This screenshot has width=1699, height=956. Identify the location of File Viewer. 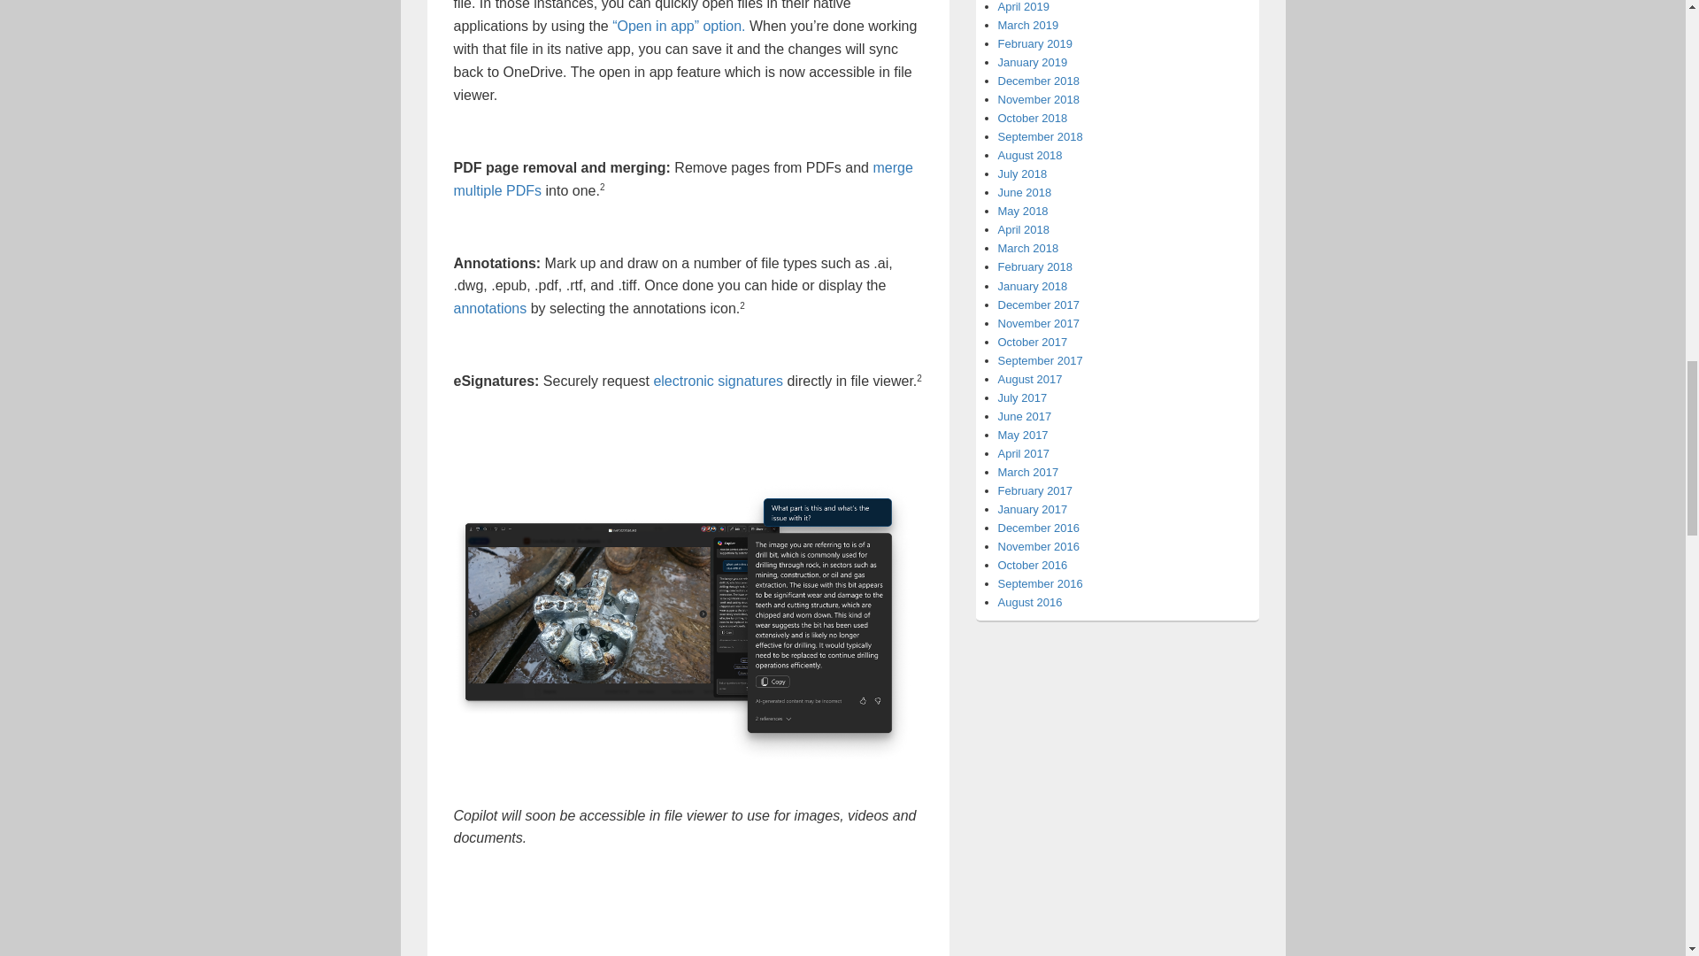
(586, 954).